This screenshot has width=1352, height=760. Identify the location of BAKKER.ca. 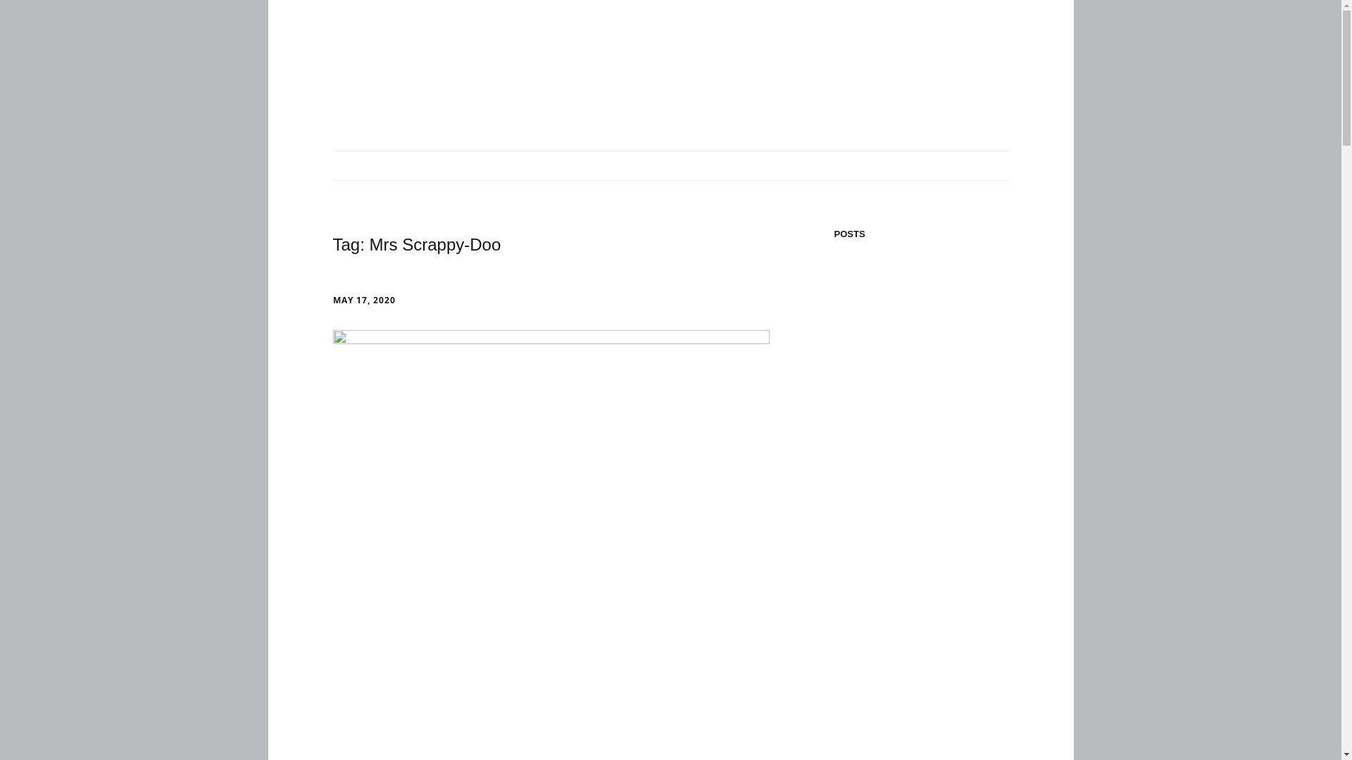
(480, 62).